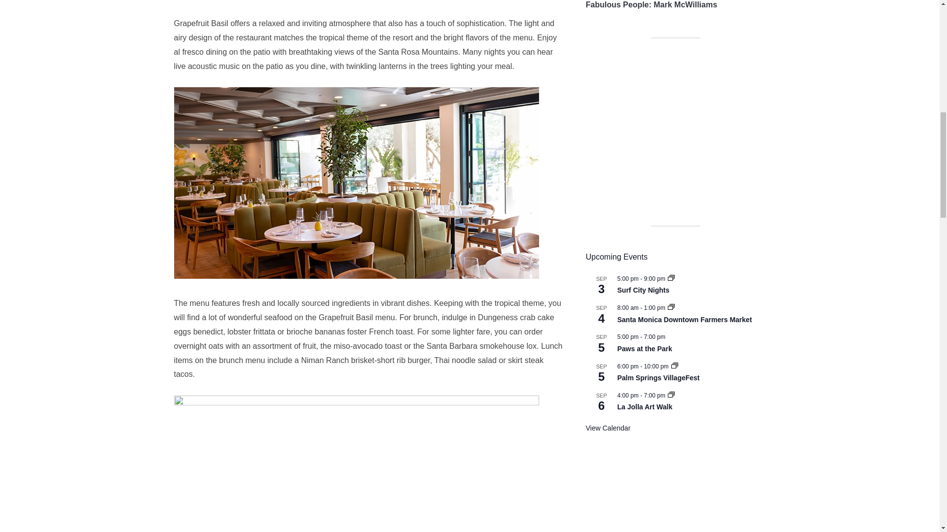  I want to click on Event Series, so click(675, 366).